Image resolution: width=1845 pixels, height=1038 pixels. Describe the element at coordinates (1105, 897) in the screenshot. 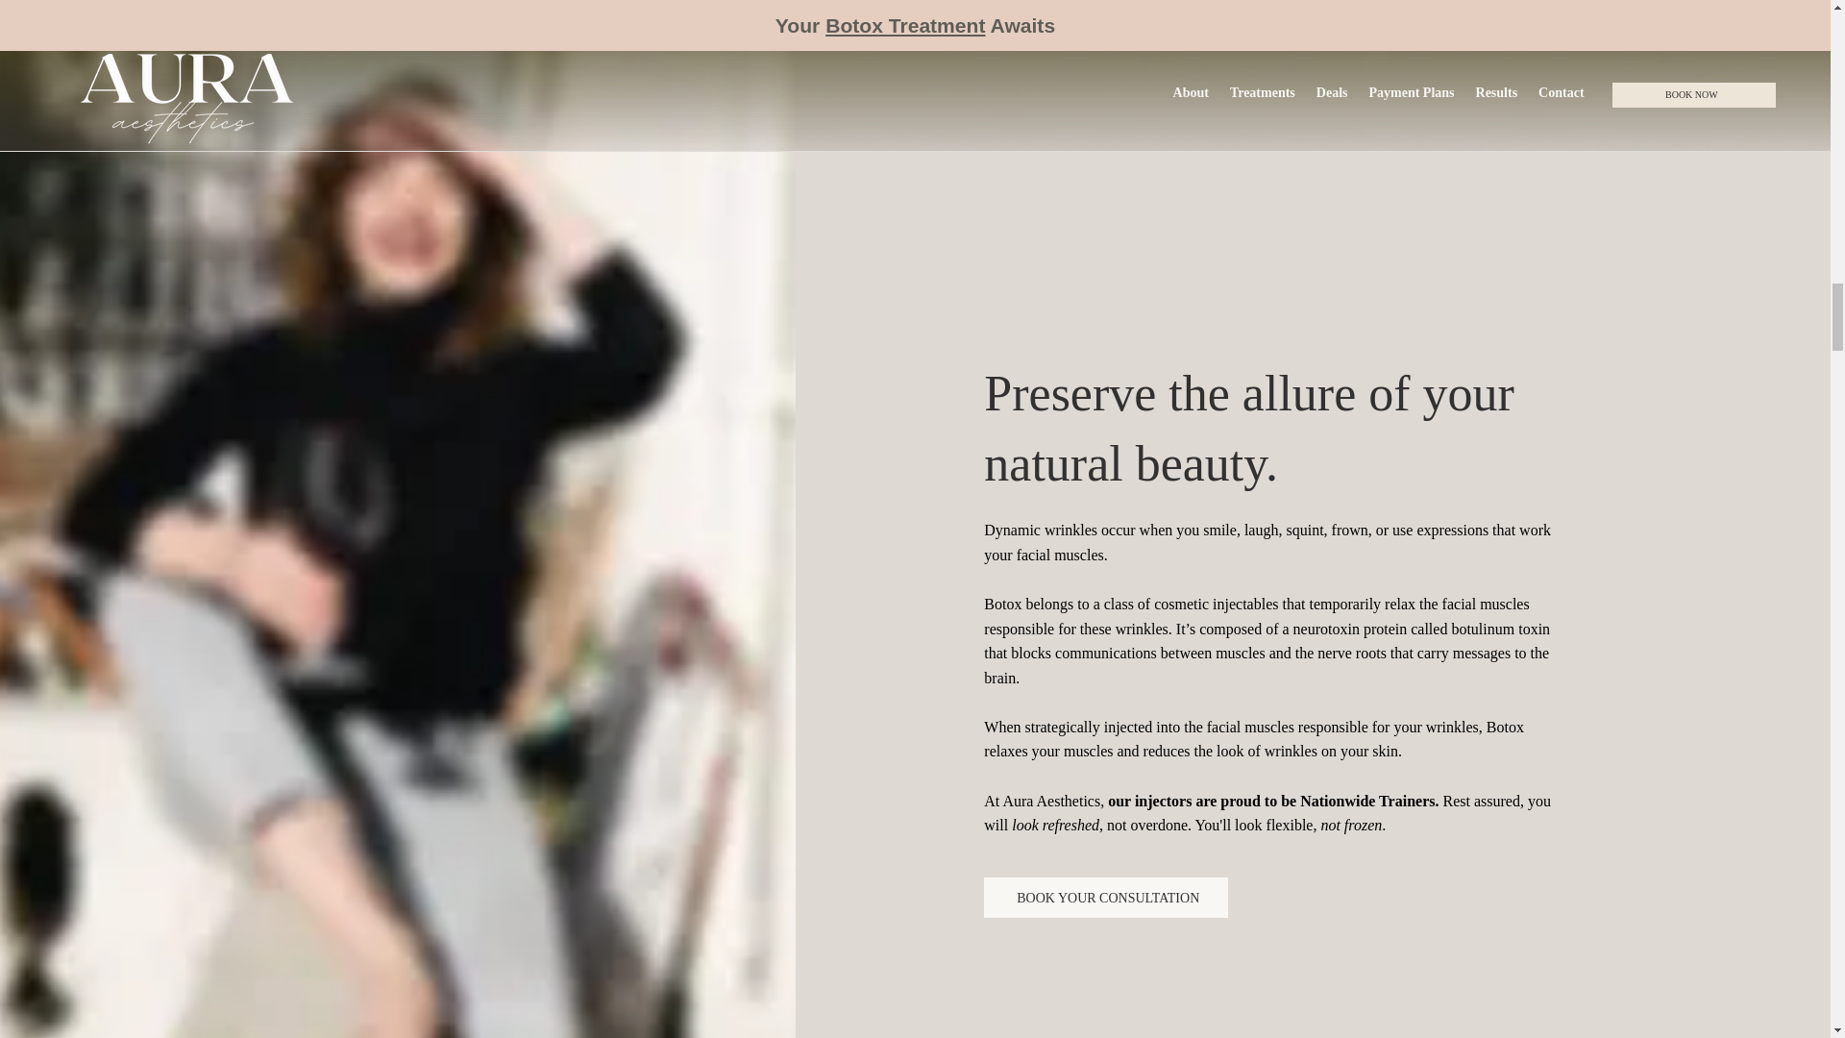

I see `BOOK YOUR CONSULTATION` at that location.